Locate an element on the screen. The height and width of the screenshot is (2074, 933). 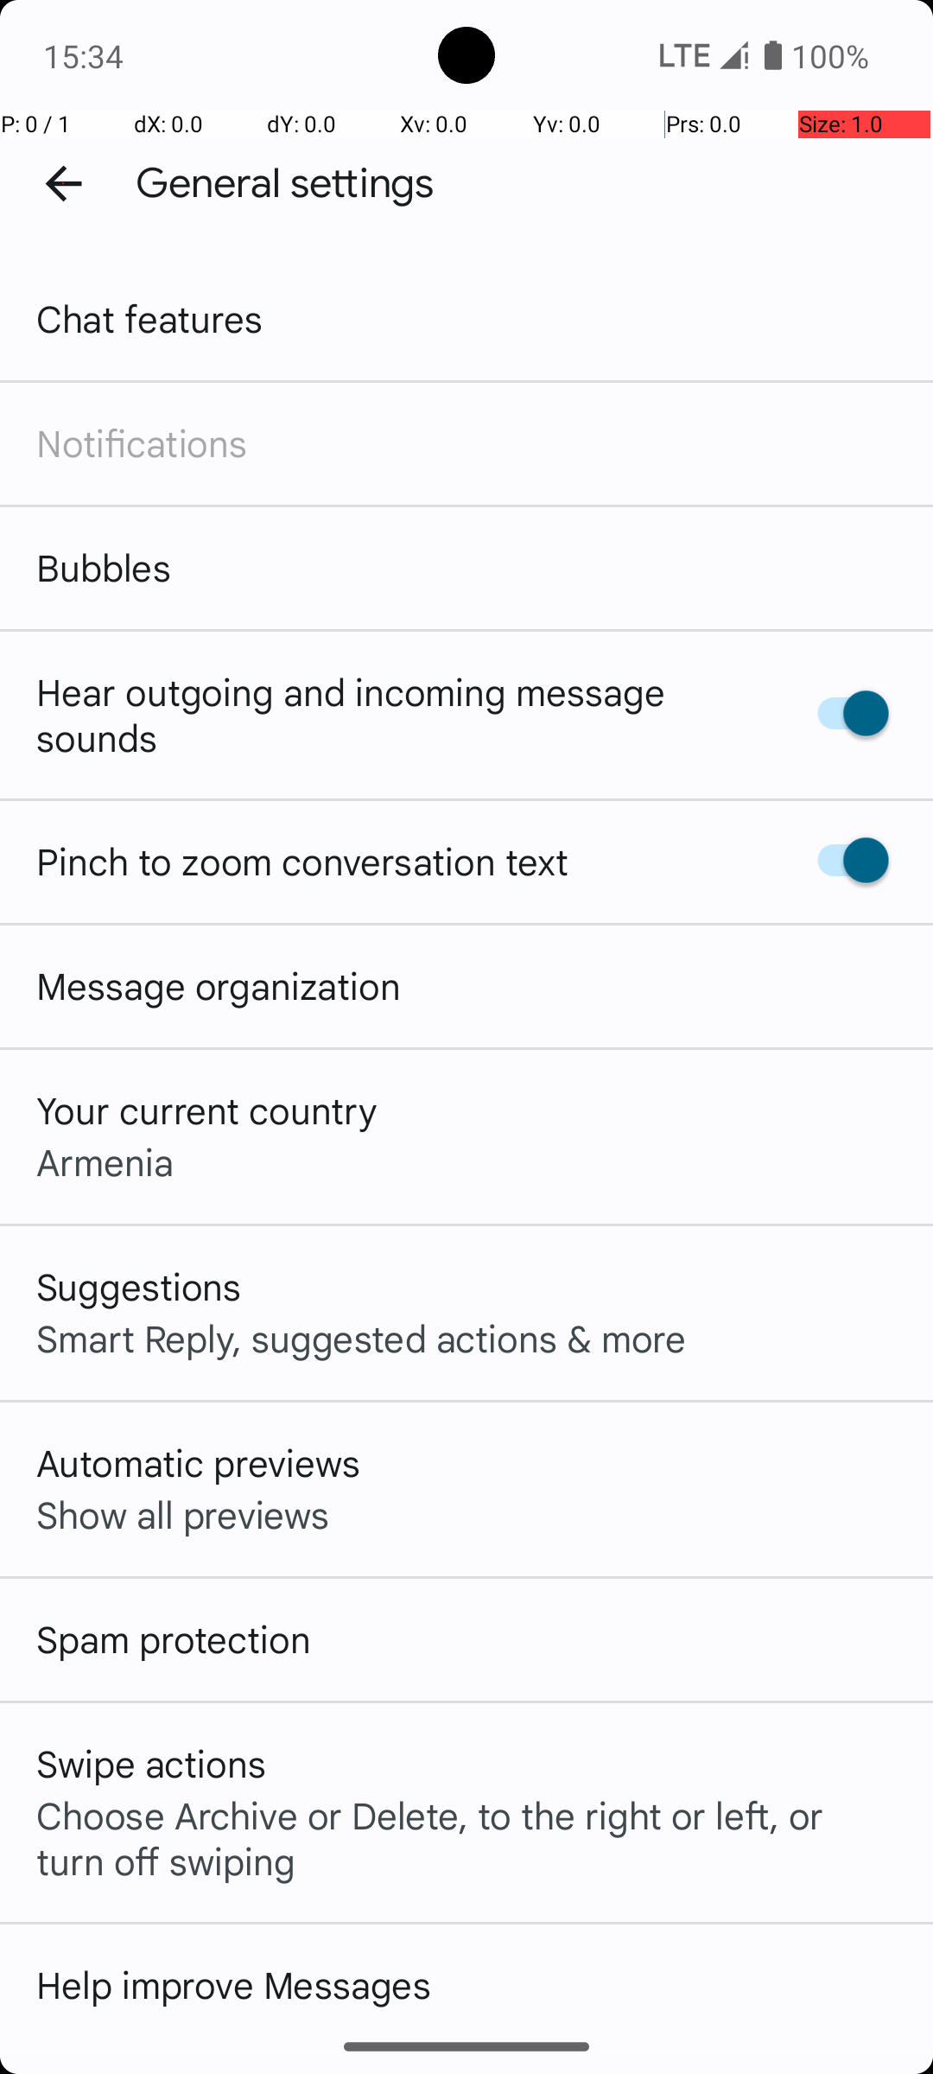
Choose Archive or Delete, to the right or left, or turn off swiping is located at coordinates (466, 1837).